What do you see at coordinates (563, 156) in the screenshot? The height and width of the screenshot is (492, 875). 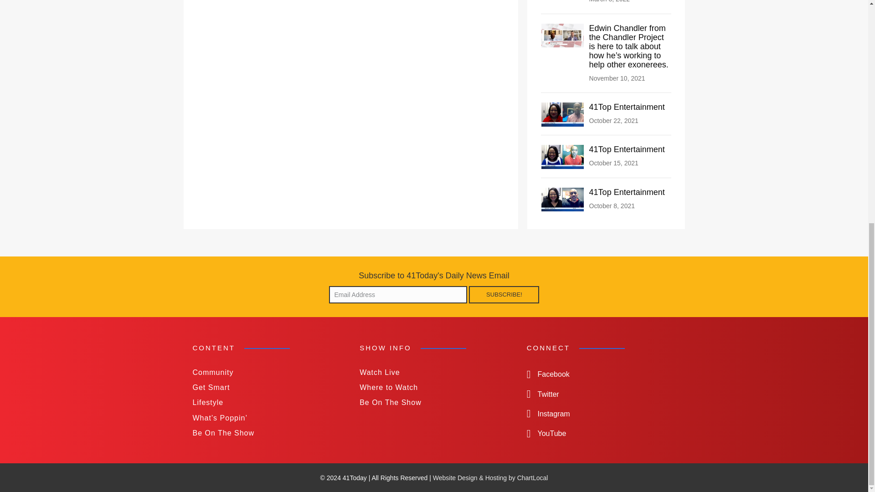 I see `41Top Entertainment` at bounding box center [563, 156].